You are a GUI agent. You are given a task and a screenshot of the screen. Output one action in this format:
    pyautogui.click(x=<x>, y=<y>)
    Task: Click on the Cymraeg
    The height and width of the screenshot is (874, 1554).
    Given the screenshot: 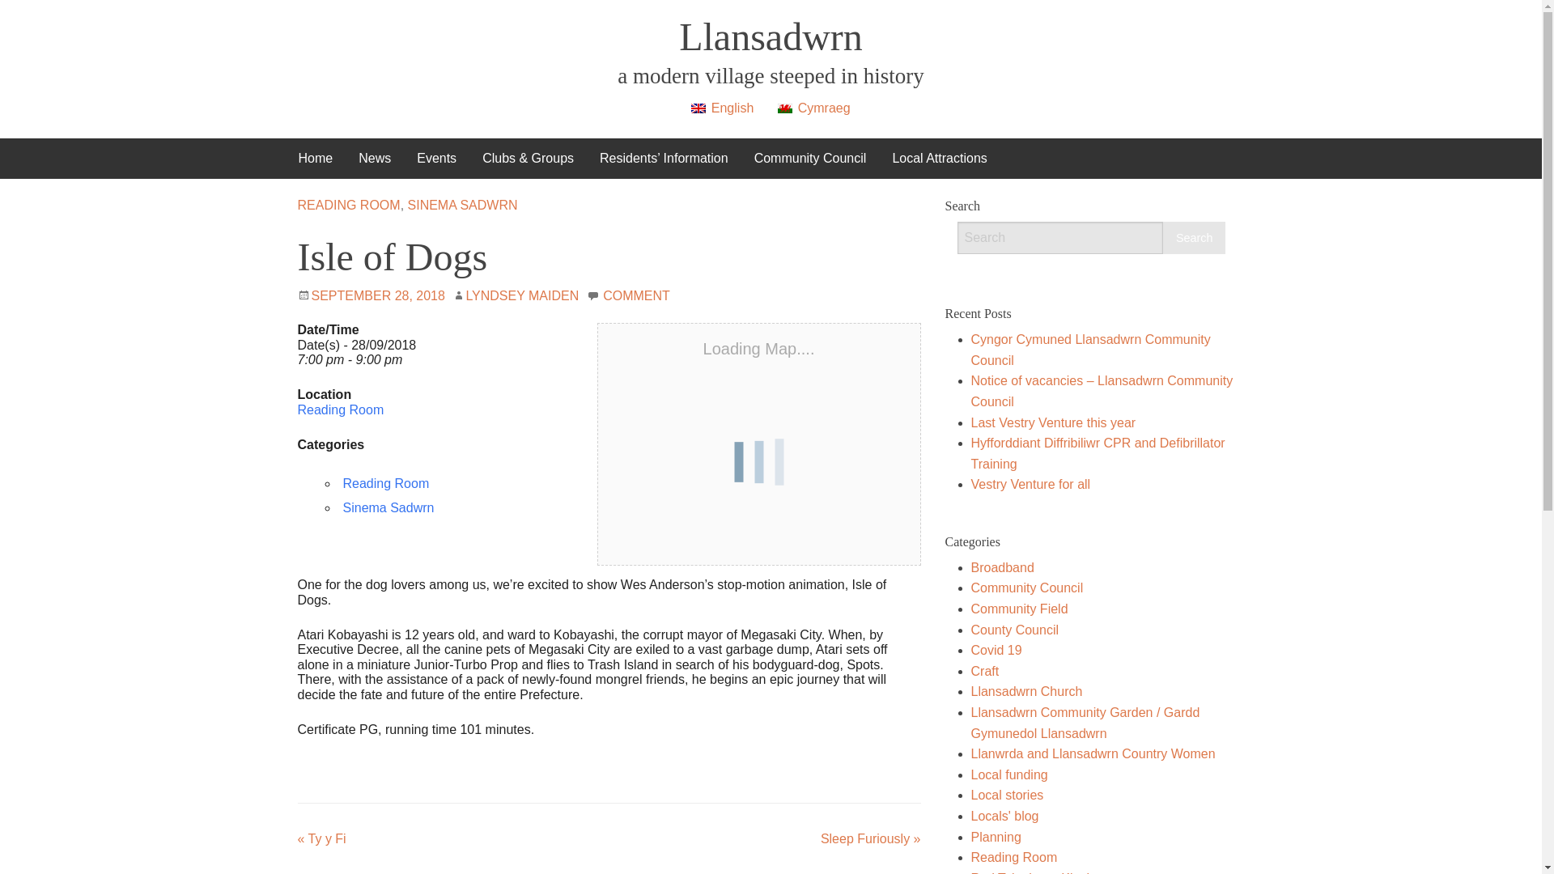 What is the action you would take?
    pyautogui.click(x=813, y=108)
    